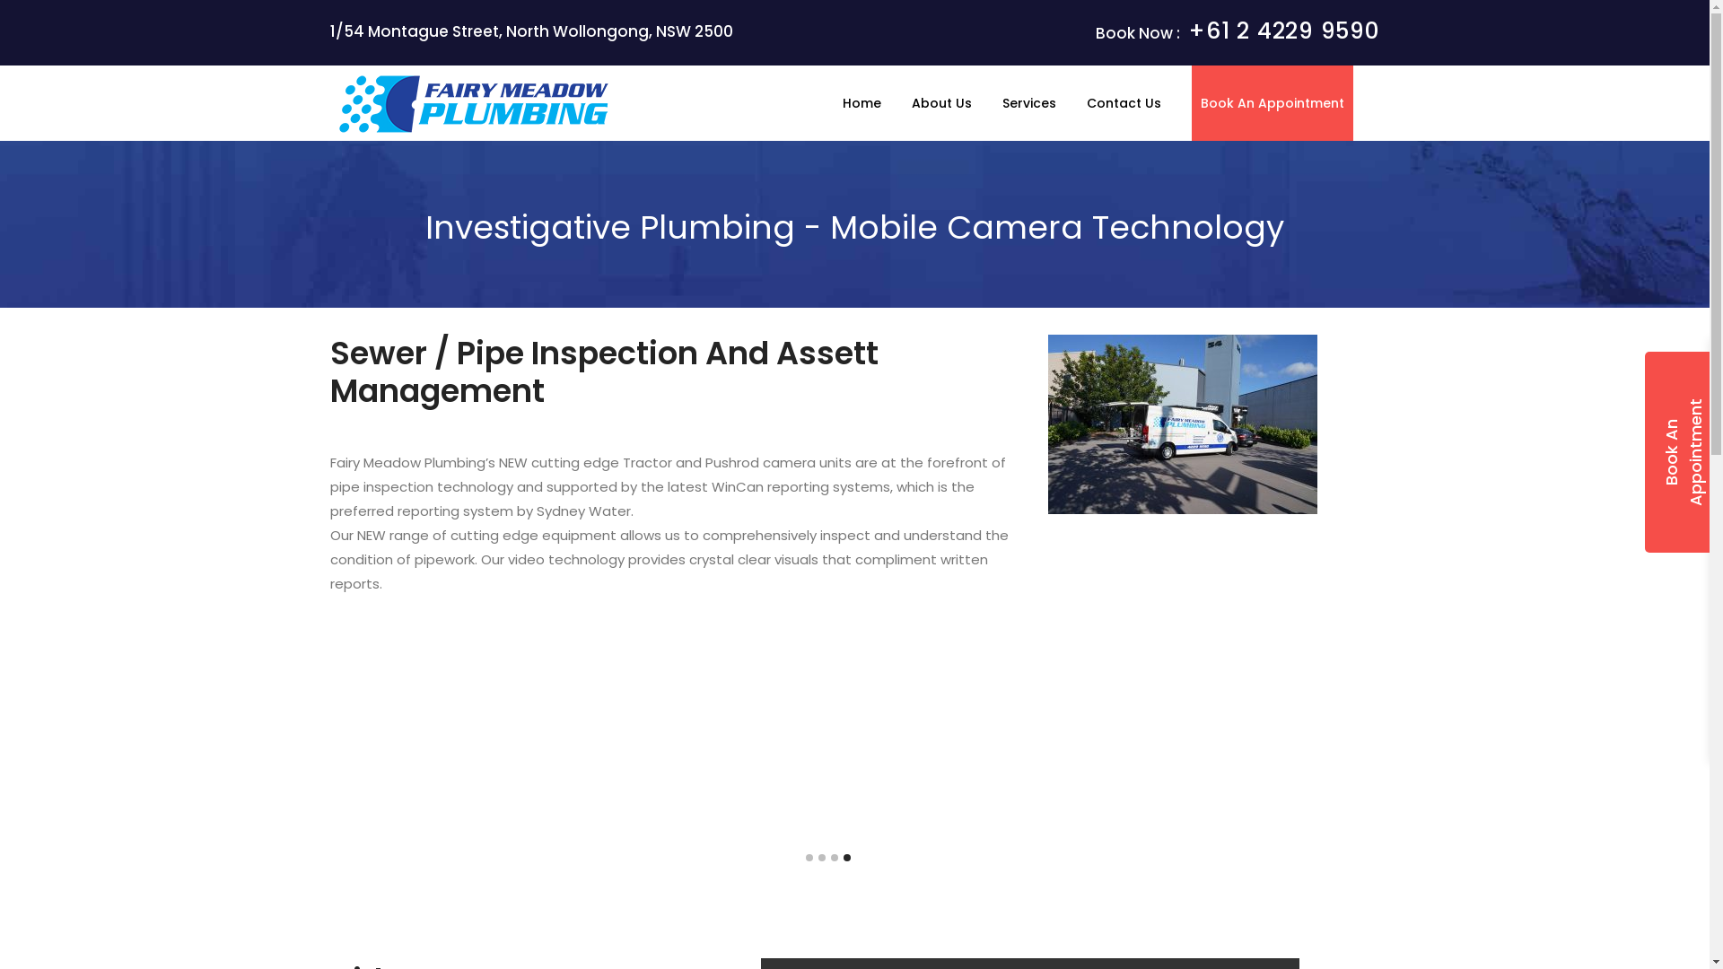 This screenshot has width=1723, height=969. What do you see at coordinates (1028, 103) in the screenshot?
I see `Services` at bounding box center [1028, 103].